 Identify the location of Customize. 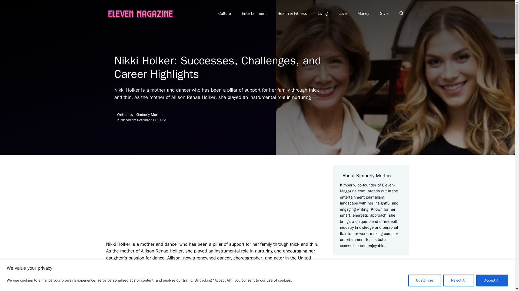
(424, 280).